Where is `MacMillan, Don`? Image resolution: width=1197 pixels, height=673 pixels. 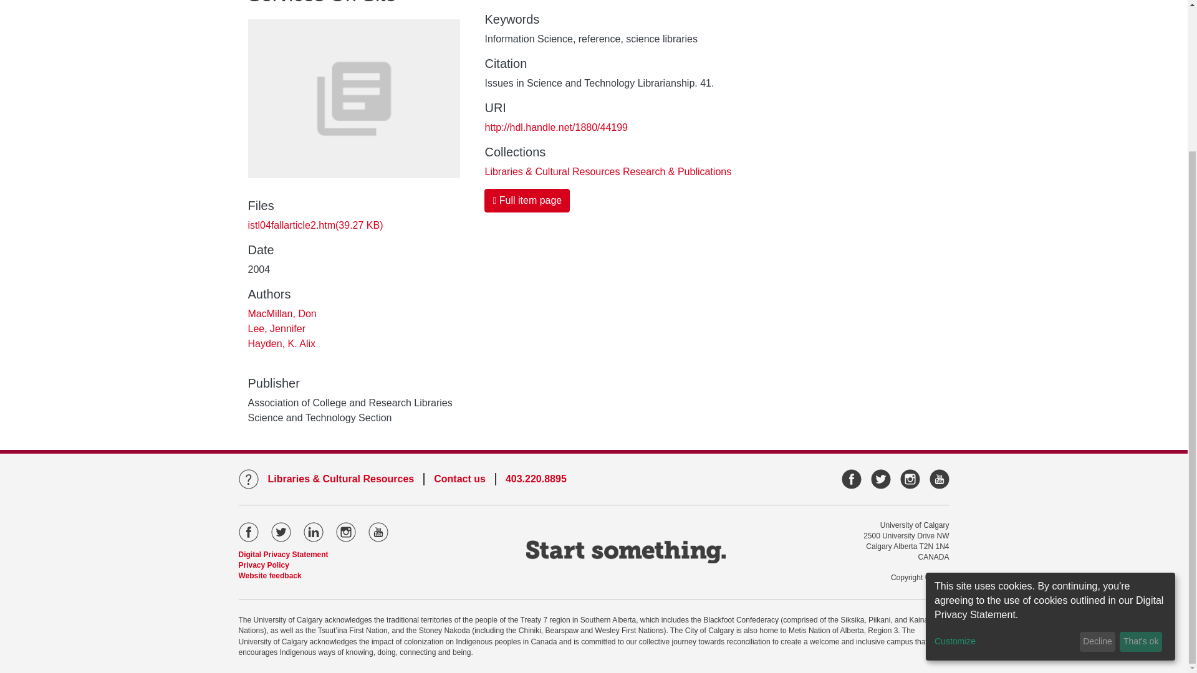
MacMillan, Don is located at coordinates (282, 313).